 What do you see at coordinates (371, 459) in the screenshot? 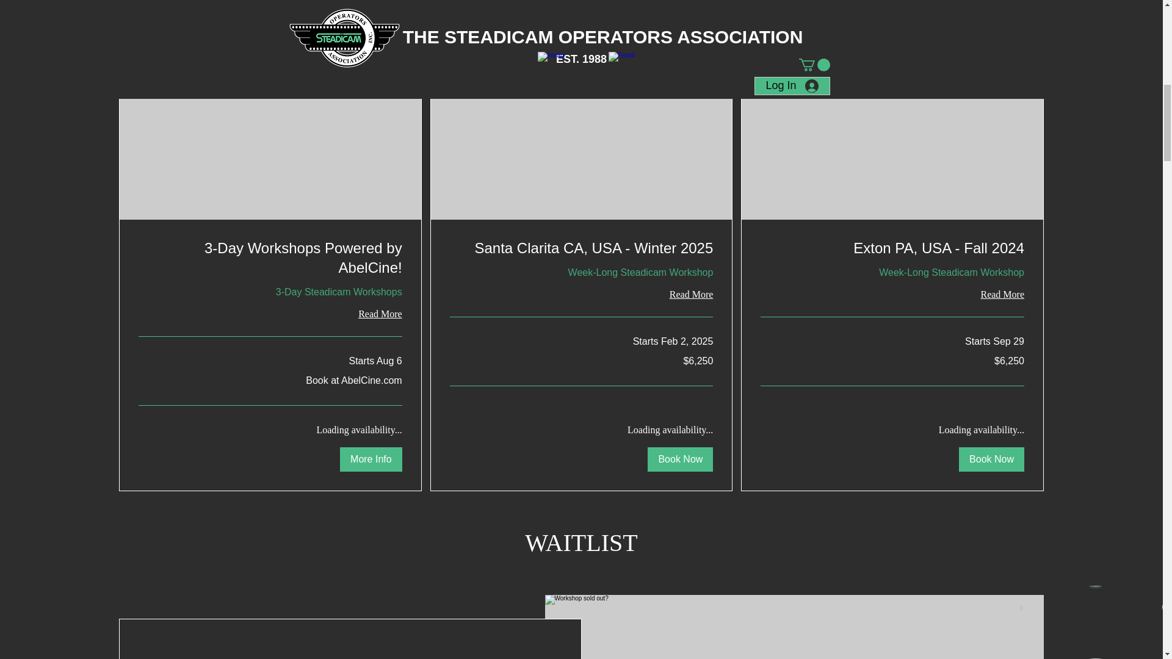
I see `More Info` at bounding box center [371, 459].